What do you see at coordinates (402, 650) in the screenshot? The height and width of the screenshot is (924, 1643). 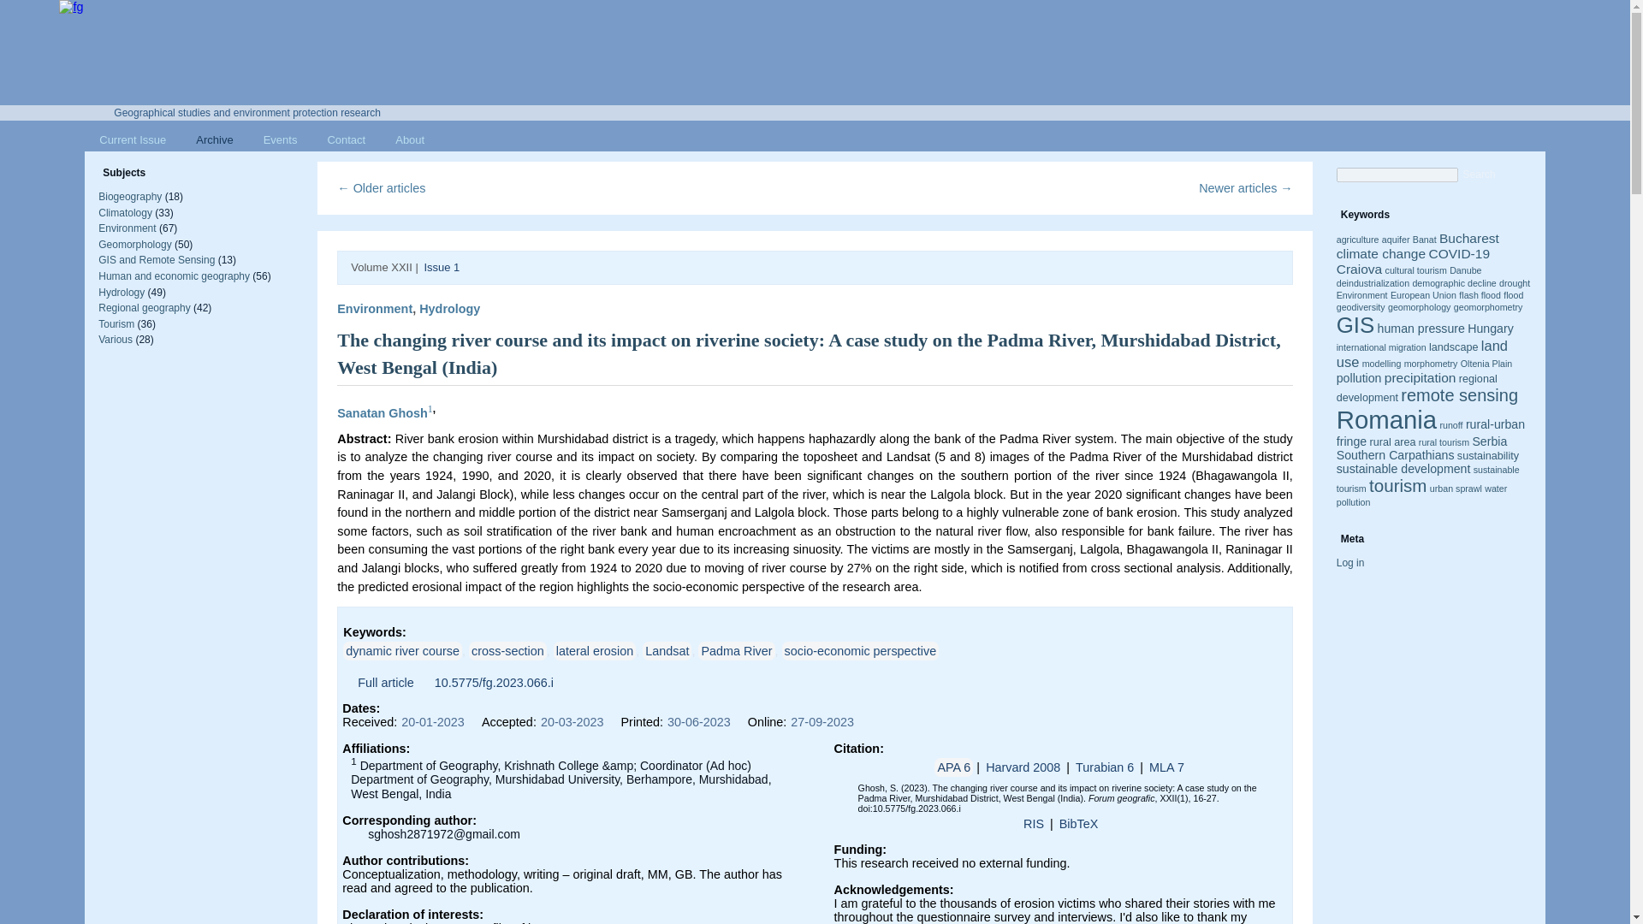 I see `dynamic river course` at bounding box center [402, 650].